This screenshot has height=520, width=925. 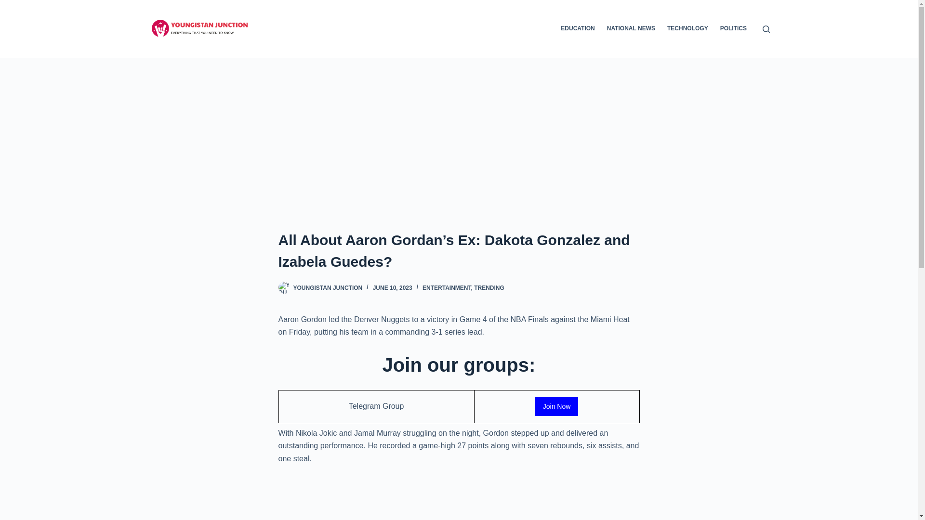 What do you see at coordinates (631, 29) in the screenshot?
I see `NATIONAL NEWS` at bounding box center [631, 29].